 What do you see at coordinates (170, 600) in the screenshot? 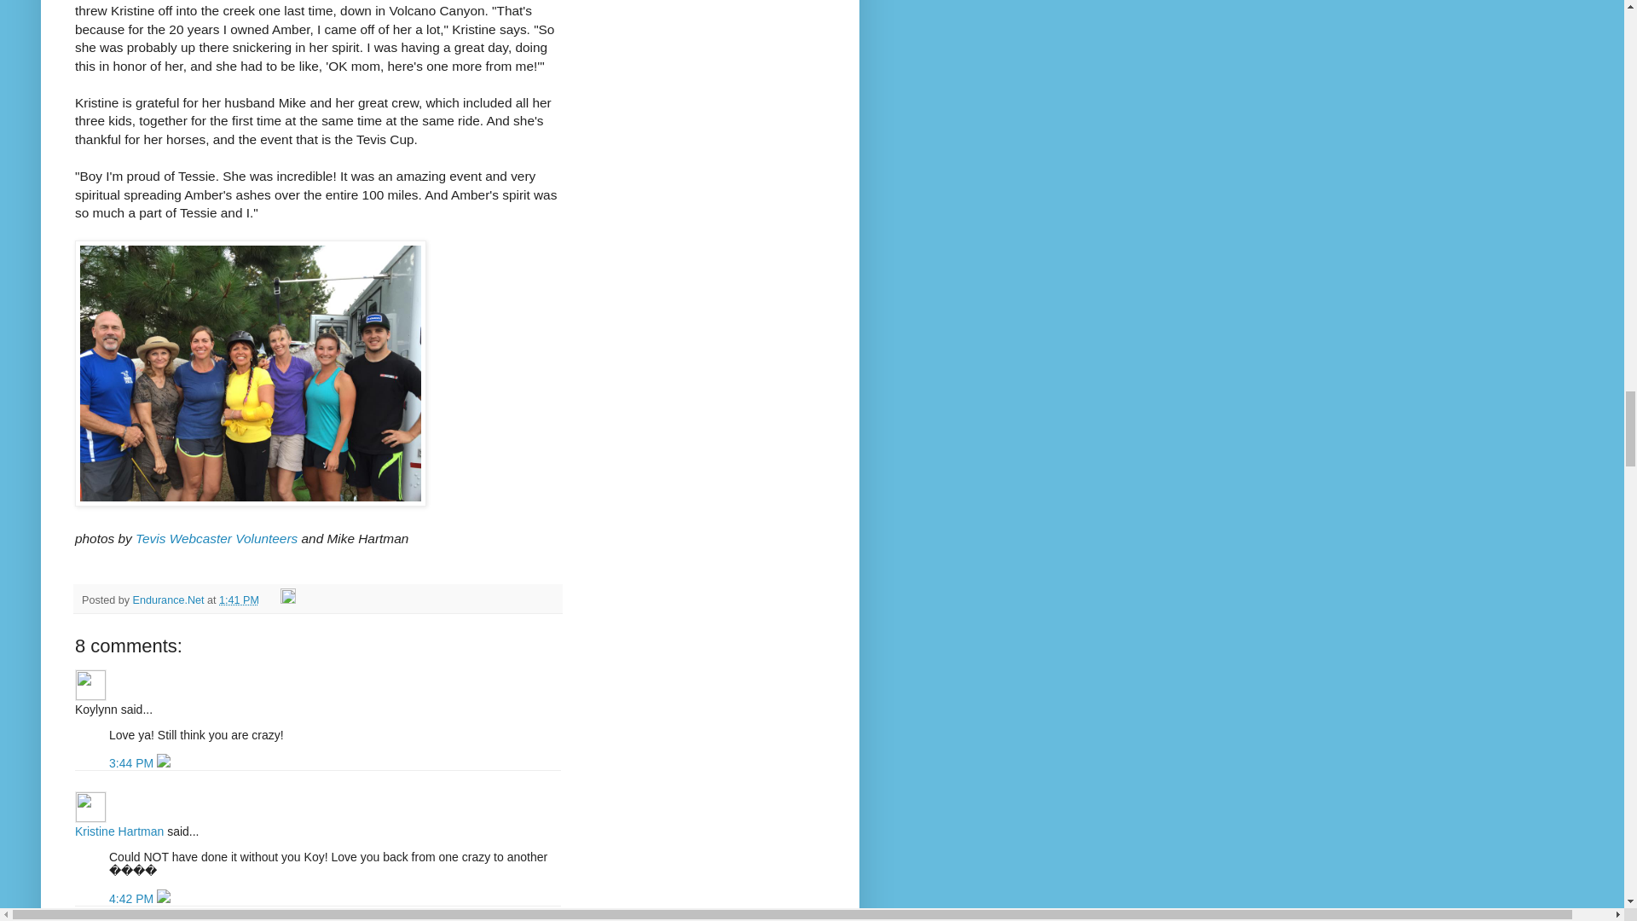
I see `Endurance.Net` at bounding box center [170, 600].